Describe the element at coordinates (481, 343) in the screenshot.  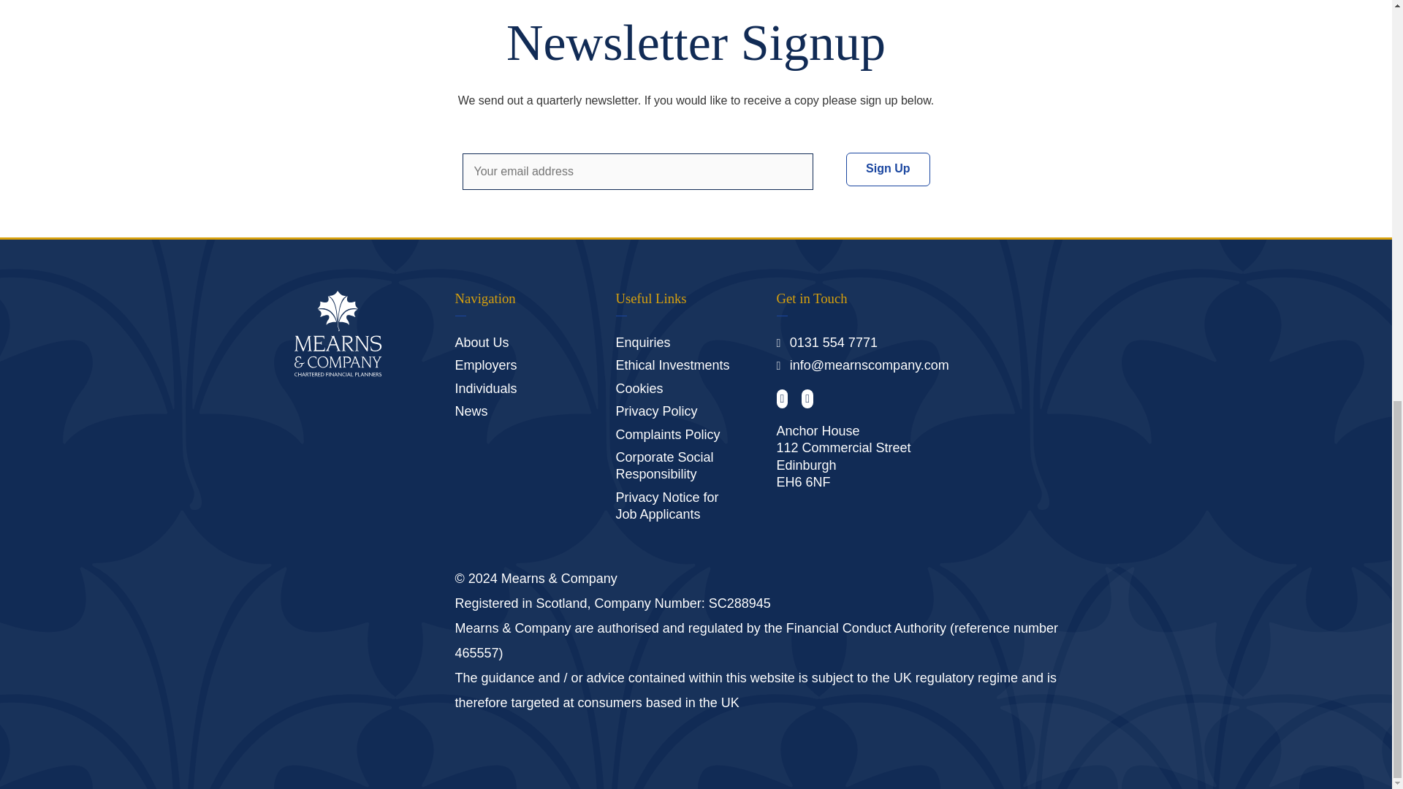
I see `About Us` at that location.